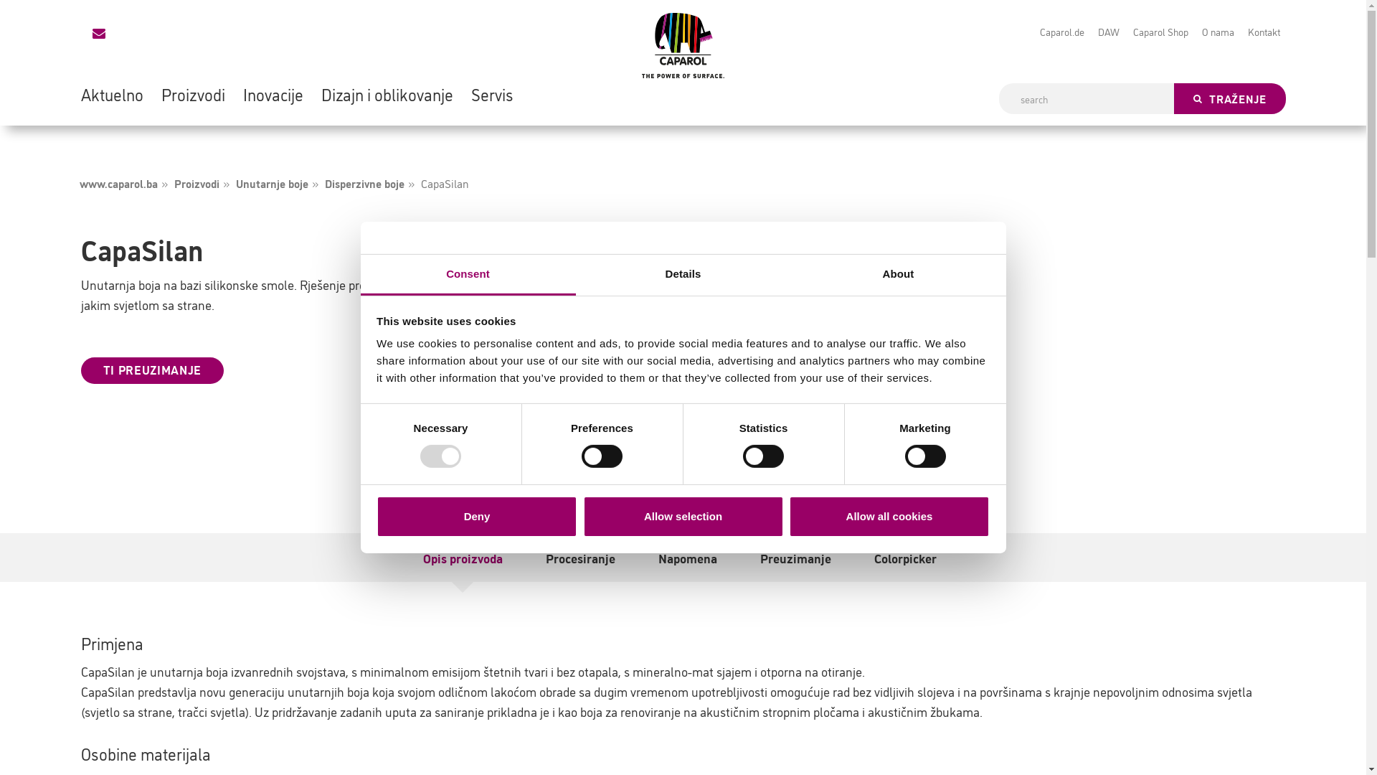 This screenshot has height=775, width=1377. What do you see at coordinates (192, 94) in the screenshot?
I see `Proizvodi` at bounding box center [192, 94].